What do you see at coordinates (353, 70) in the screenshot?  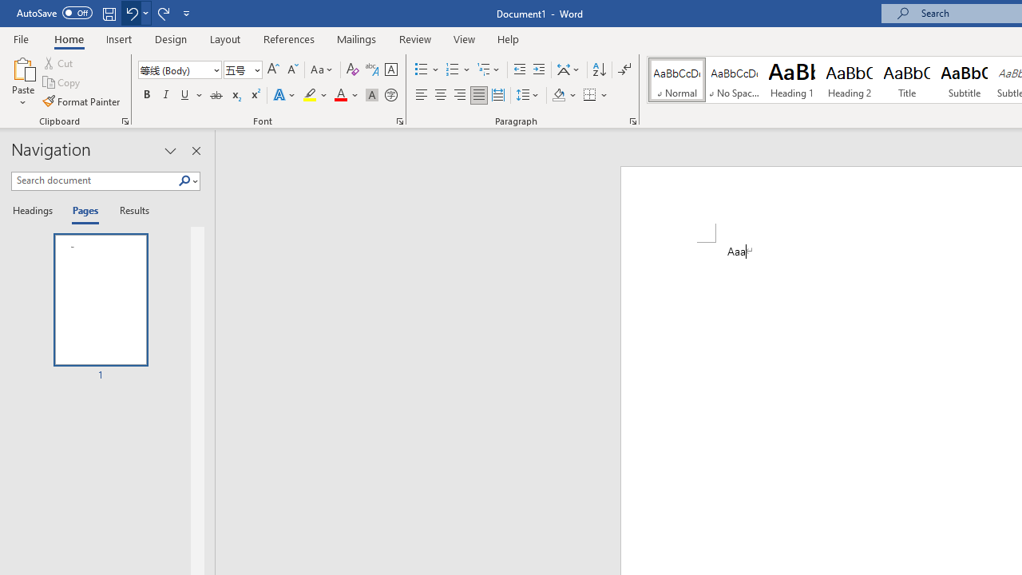 I see `Clear Formatting` at bounding box center [353, 70].